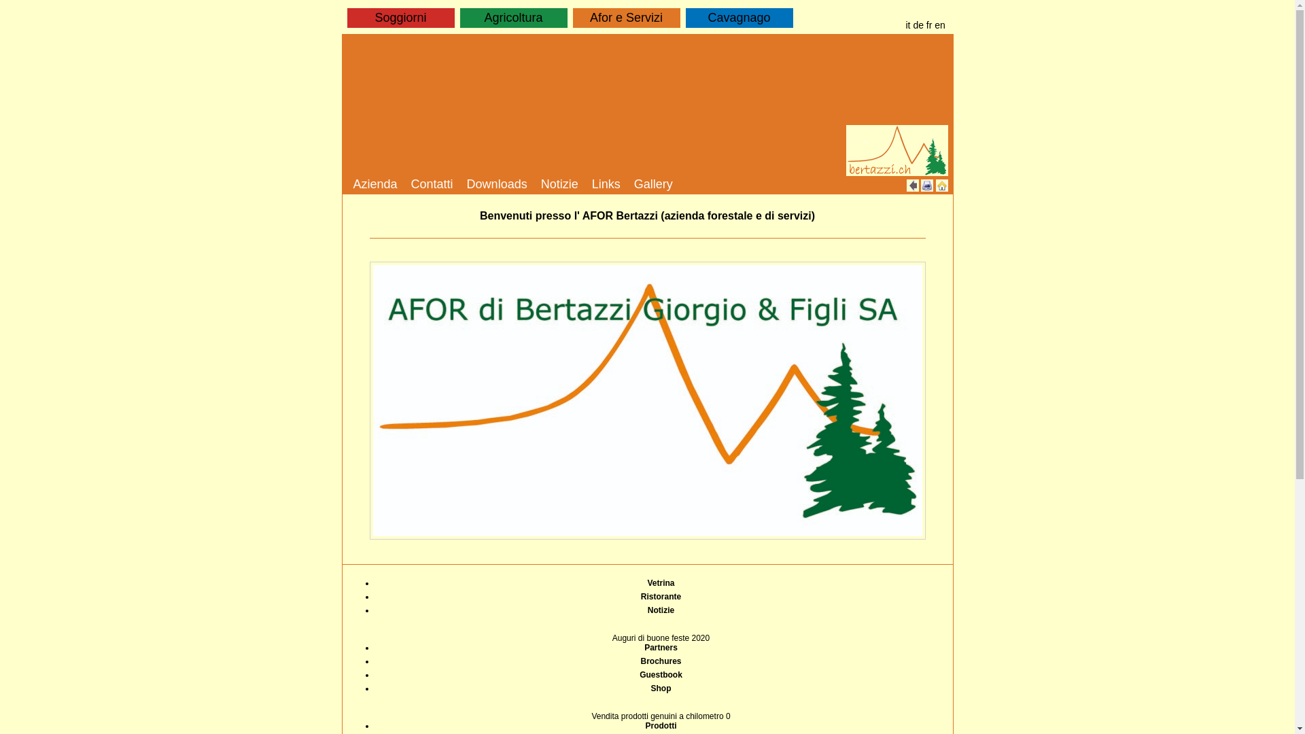  What do you see at coordinates (400, 18) in the screenshot?
I see `Soggiorni` at bounding box center [400, 18].